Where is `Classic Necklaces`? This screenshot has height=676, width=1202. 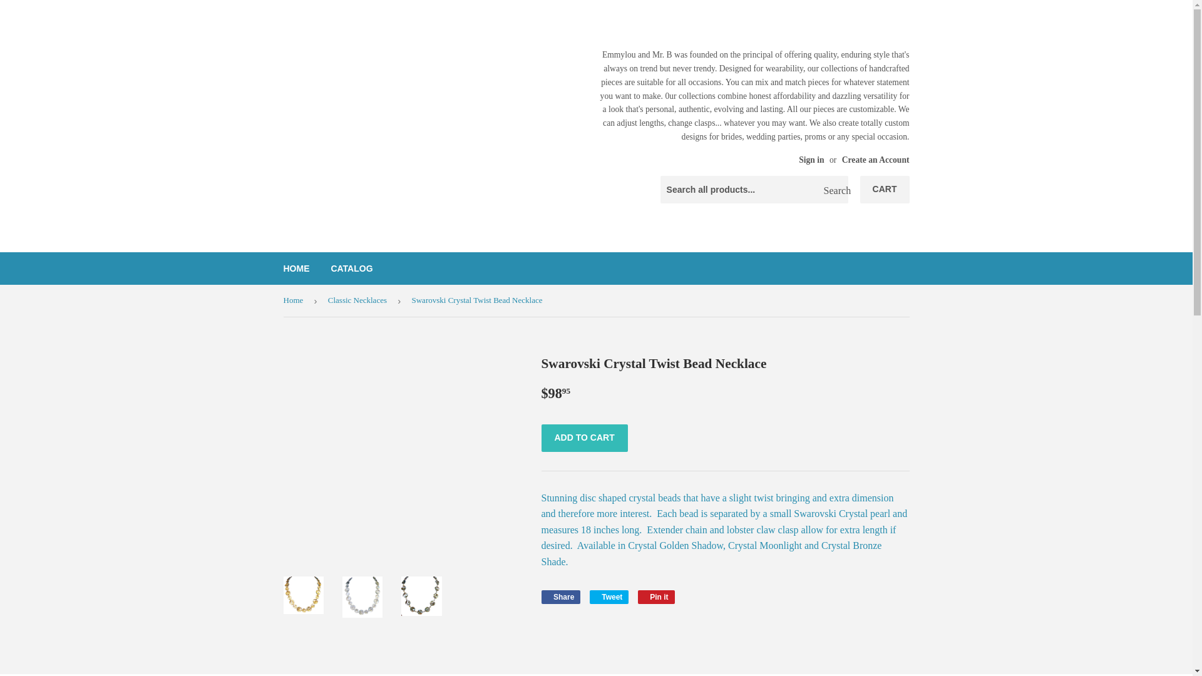 Classic Necklaces is located at coordinates (656, 597).